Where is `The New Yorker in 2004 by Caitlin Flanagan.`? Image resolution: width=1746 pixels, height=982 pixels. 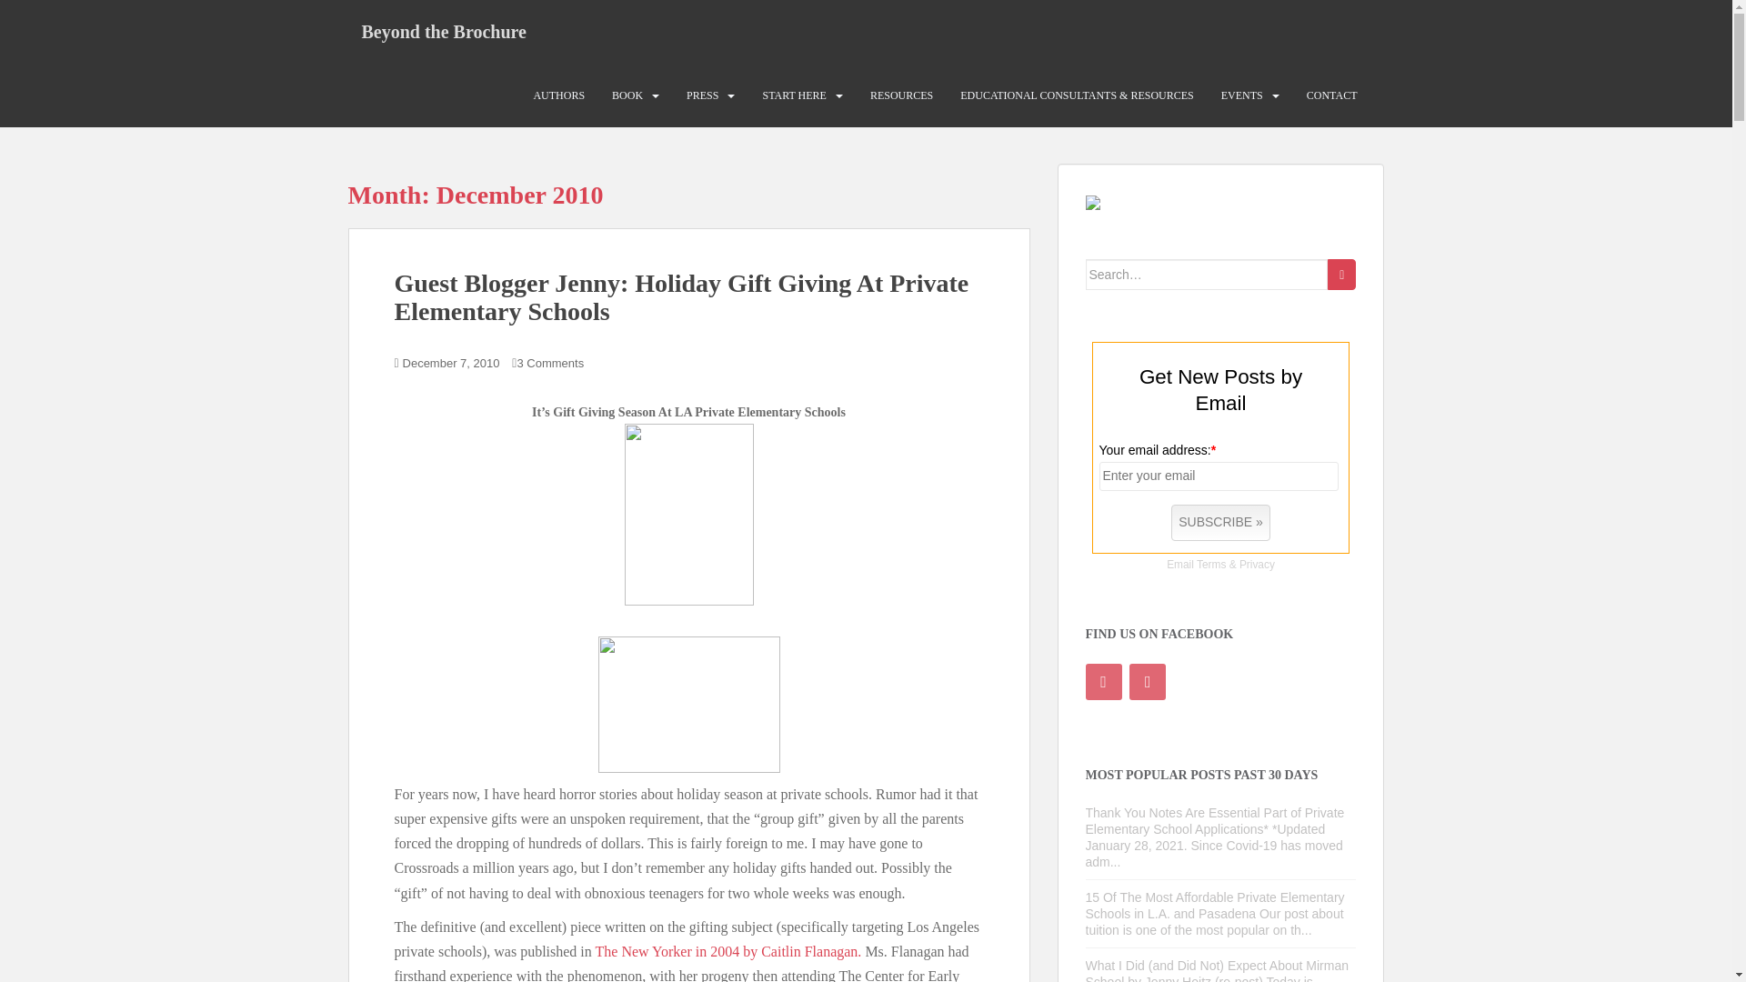
The New Yorker in 2004 by Caitlin Flanagan. is located at coordinates (730, 951).